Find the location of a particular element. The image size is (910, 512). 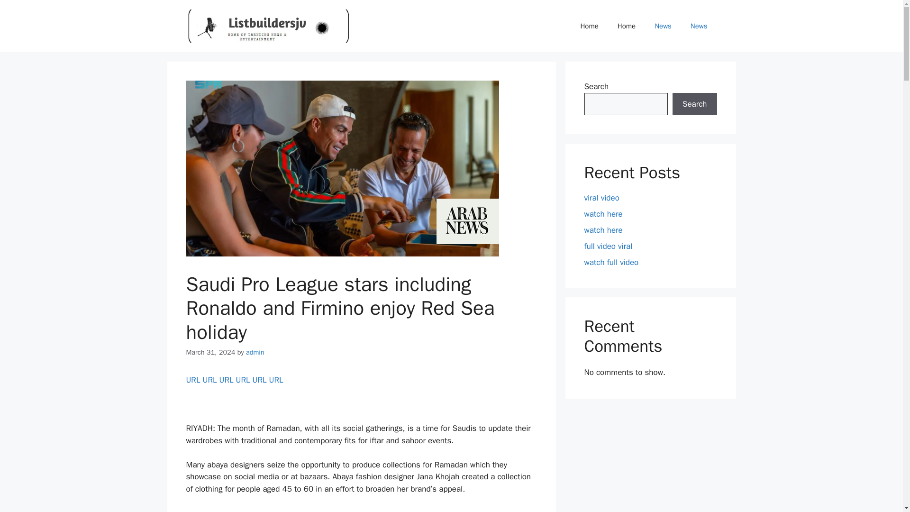

full video viral is located at coordinates (608, 246).